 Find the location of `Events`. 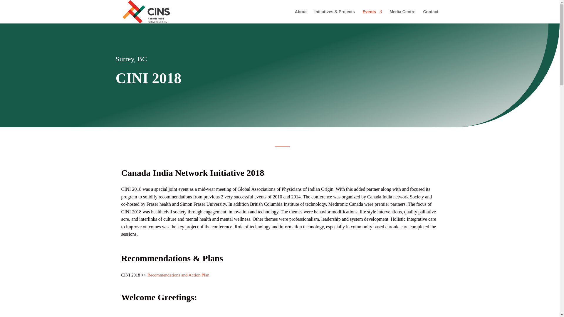

Events is located at coordinates (372, 16).